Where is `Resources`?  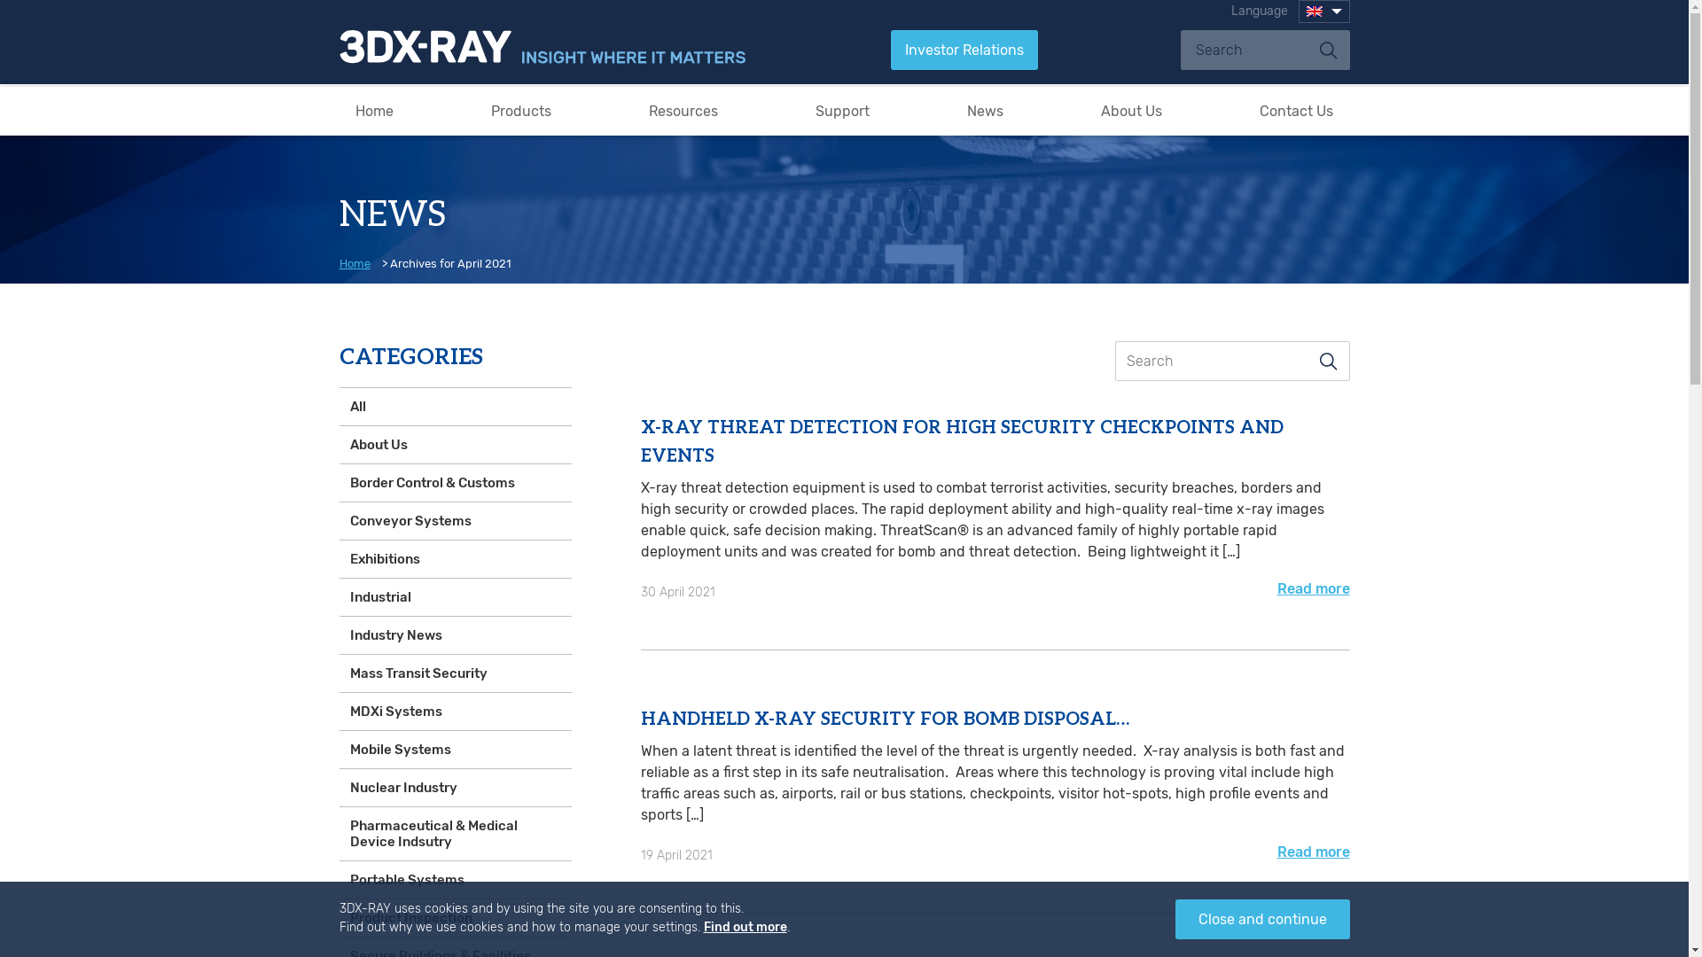
Resources is located at coordinates (683, 112).